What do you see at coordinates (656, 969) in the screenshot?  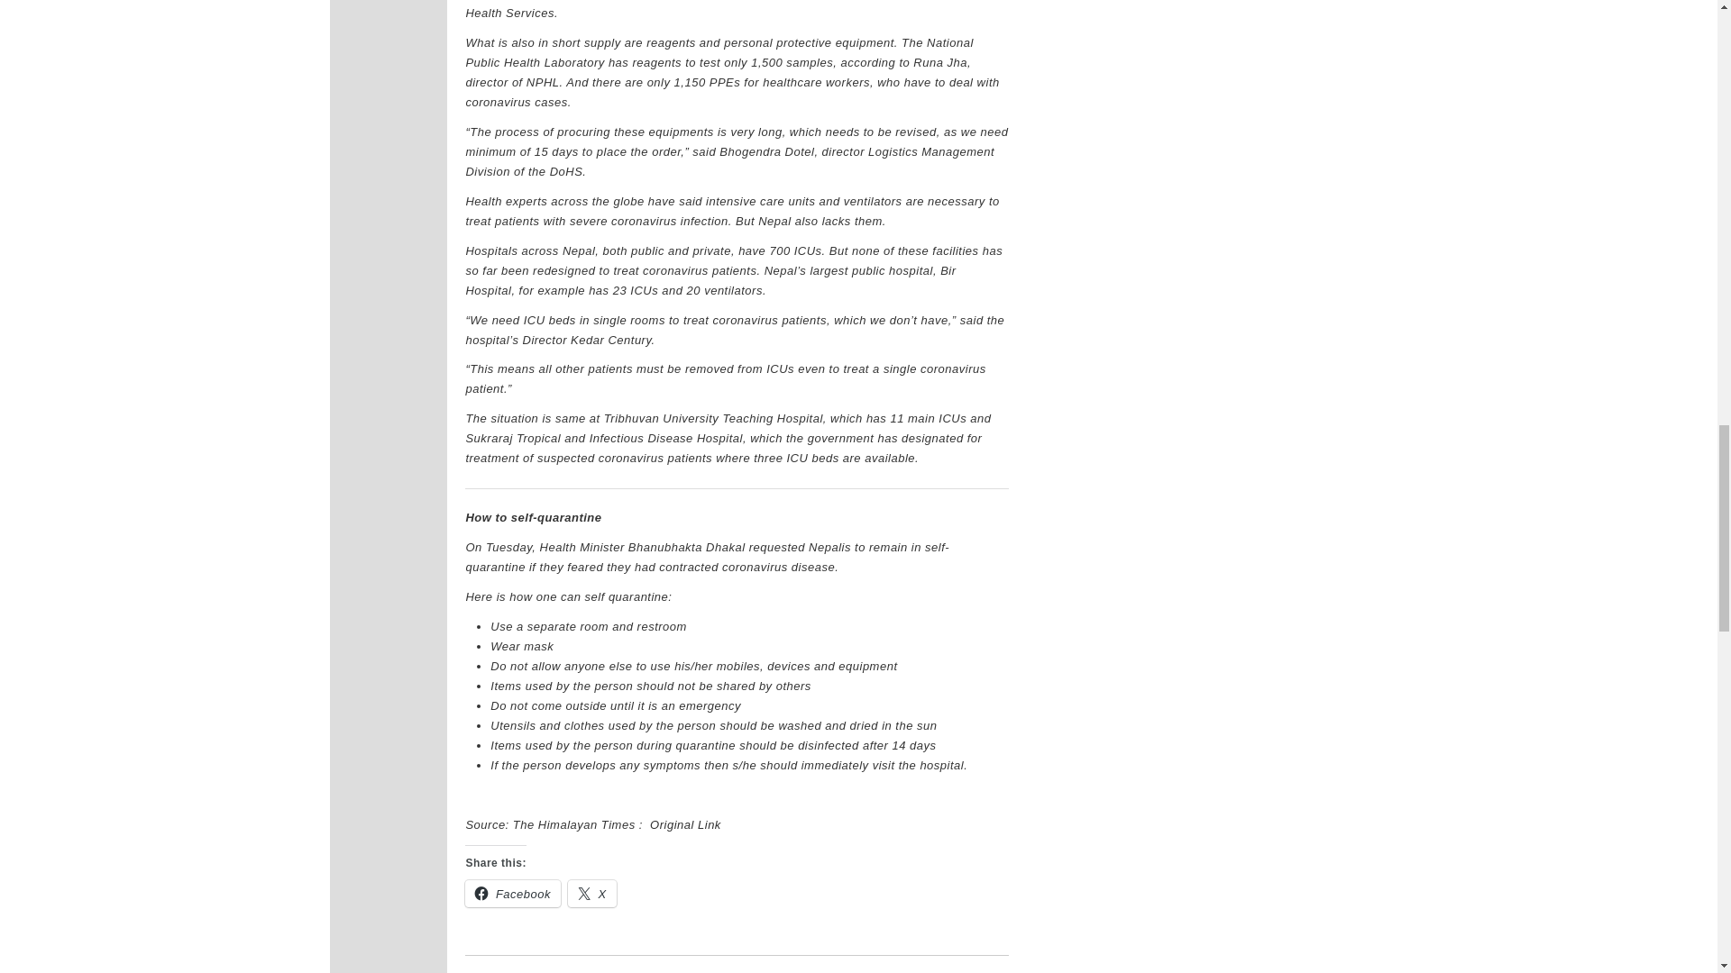 I see `Corona Virus World` at bounding box center [656, 969].